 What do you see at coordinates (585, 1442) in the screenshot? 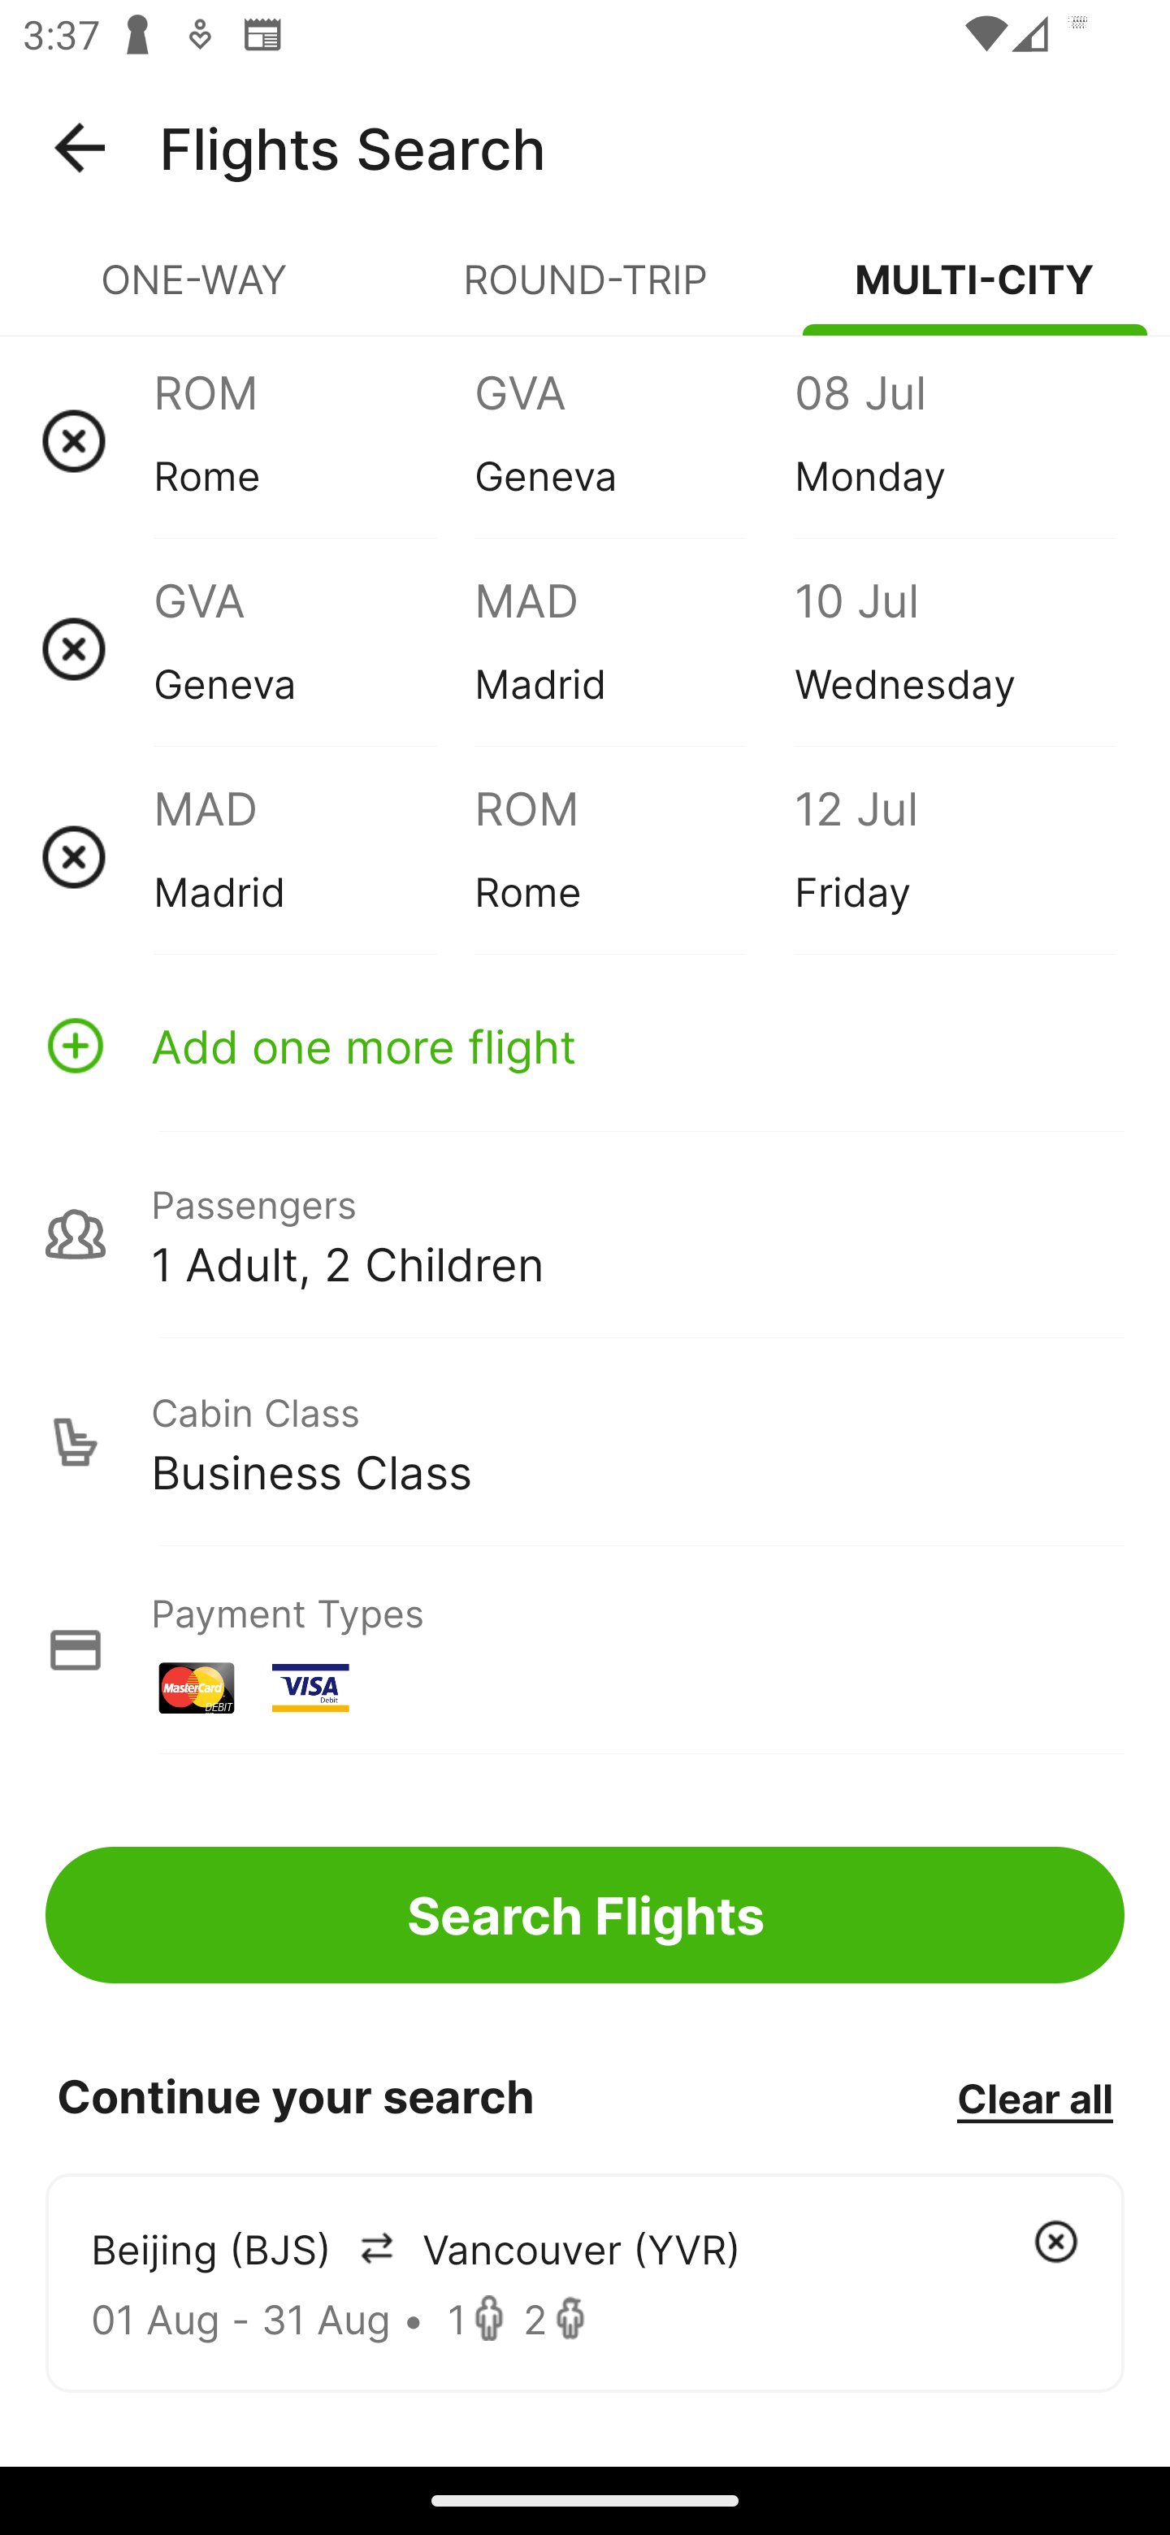
I see `Cabin Class Business Class` at bounding box center [585, 1442].